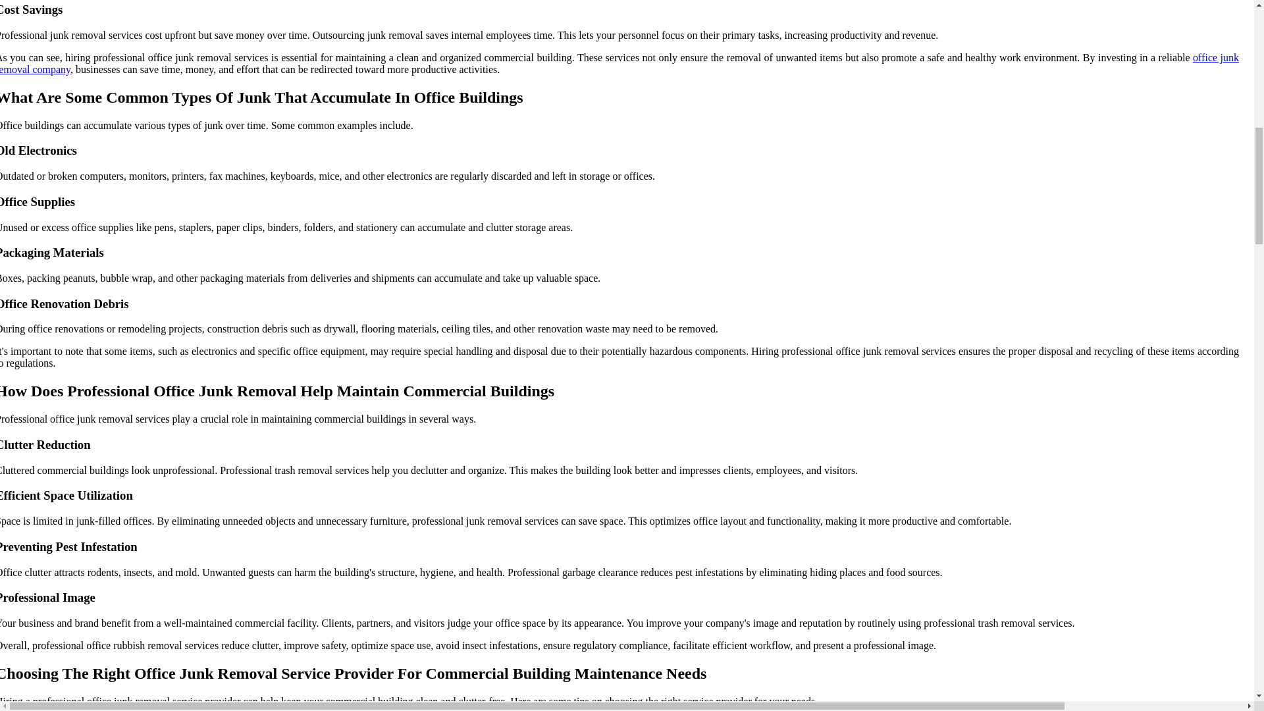 The width and height of the screenshot is (1264, 711). Describe the element at coordinates (619, 63) in the screenshot. I see `office junk removal company` at that location.